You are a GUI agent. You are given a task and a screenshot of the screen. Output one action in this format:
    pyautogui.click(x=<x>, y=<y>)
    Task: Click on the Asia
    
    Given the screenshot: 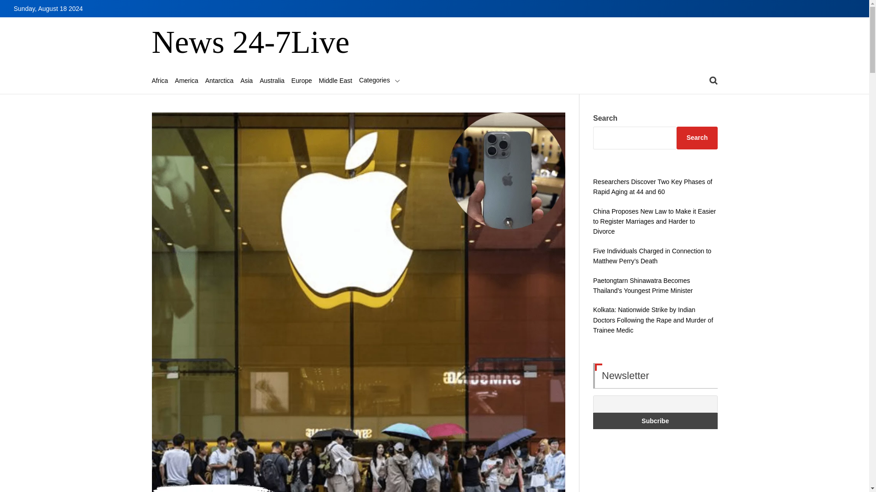 What is the action you would take?
    pyautogui.click(x=246, y=80)
    